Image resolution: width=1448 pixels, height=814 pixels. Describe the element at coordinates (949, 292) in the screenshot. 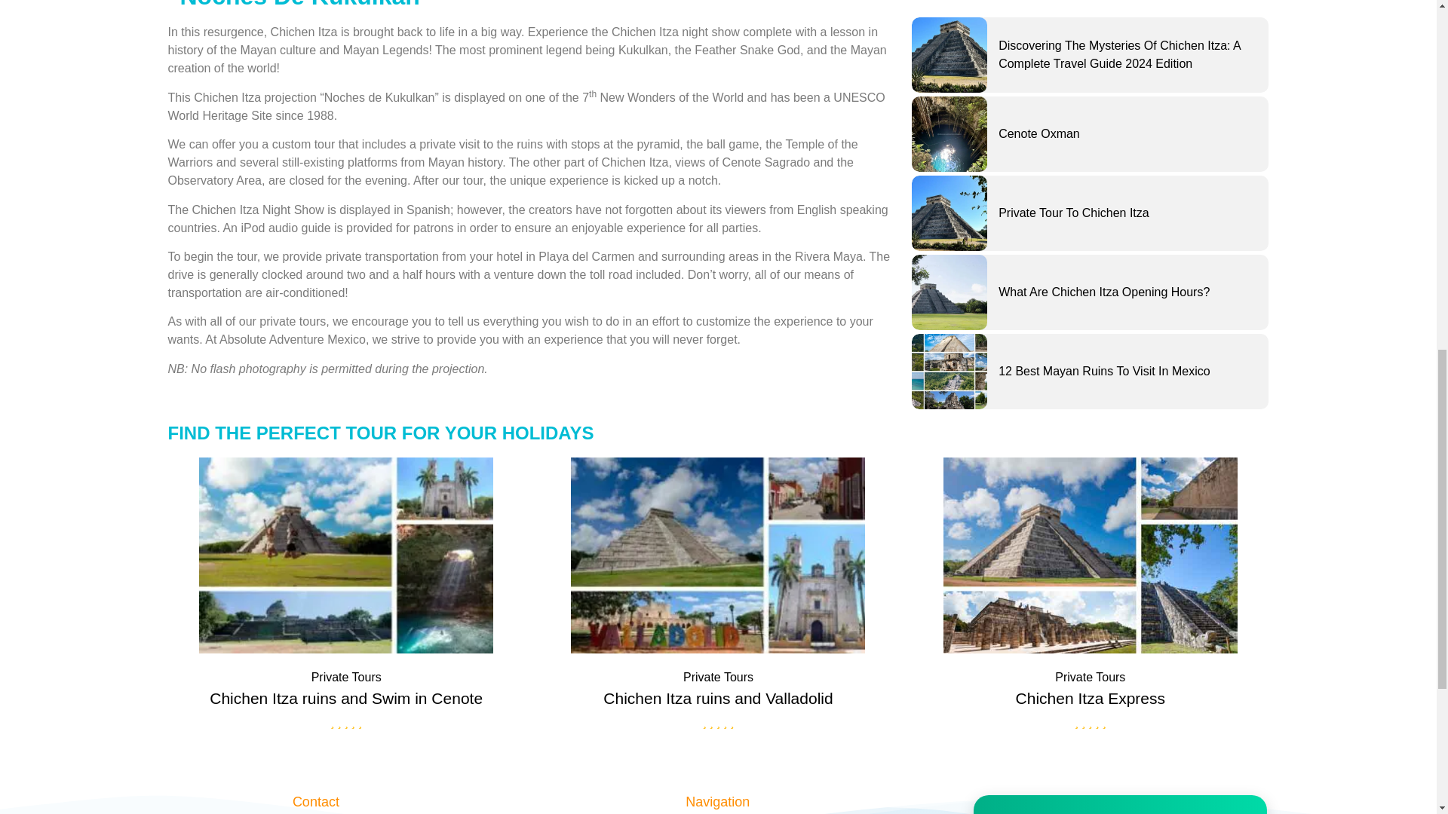

I see `What are Chichen Itza opening hours?` at that location.